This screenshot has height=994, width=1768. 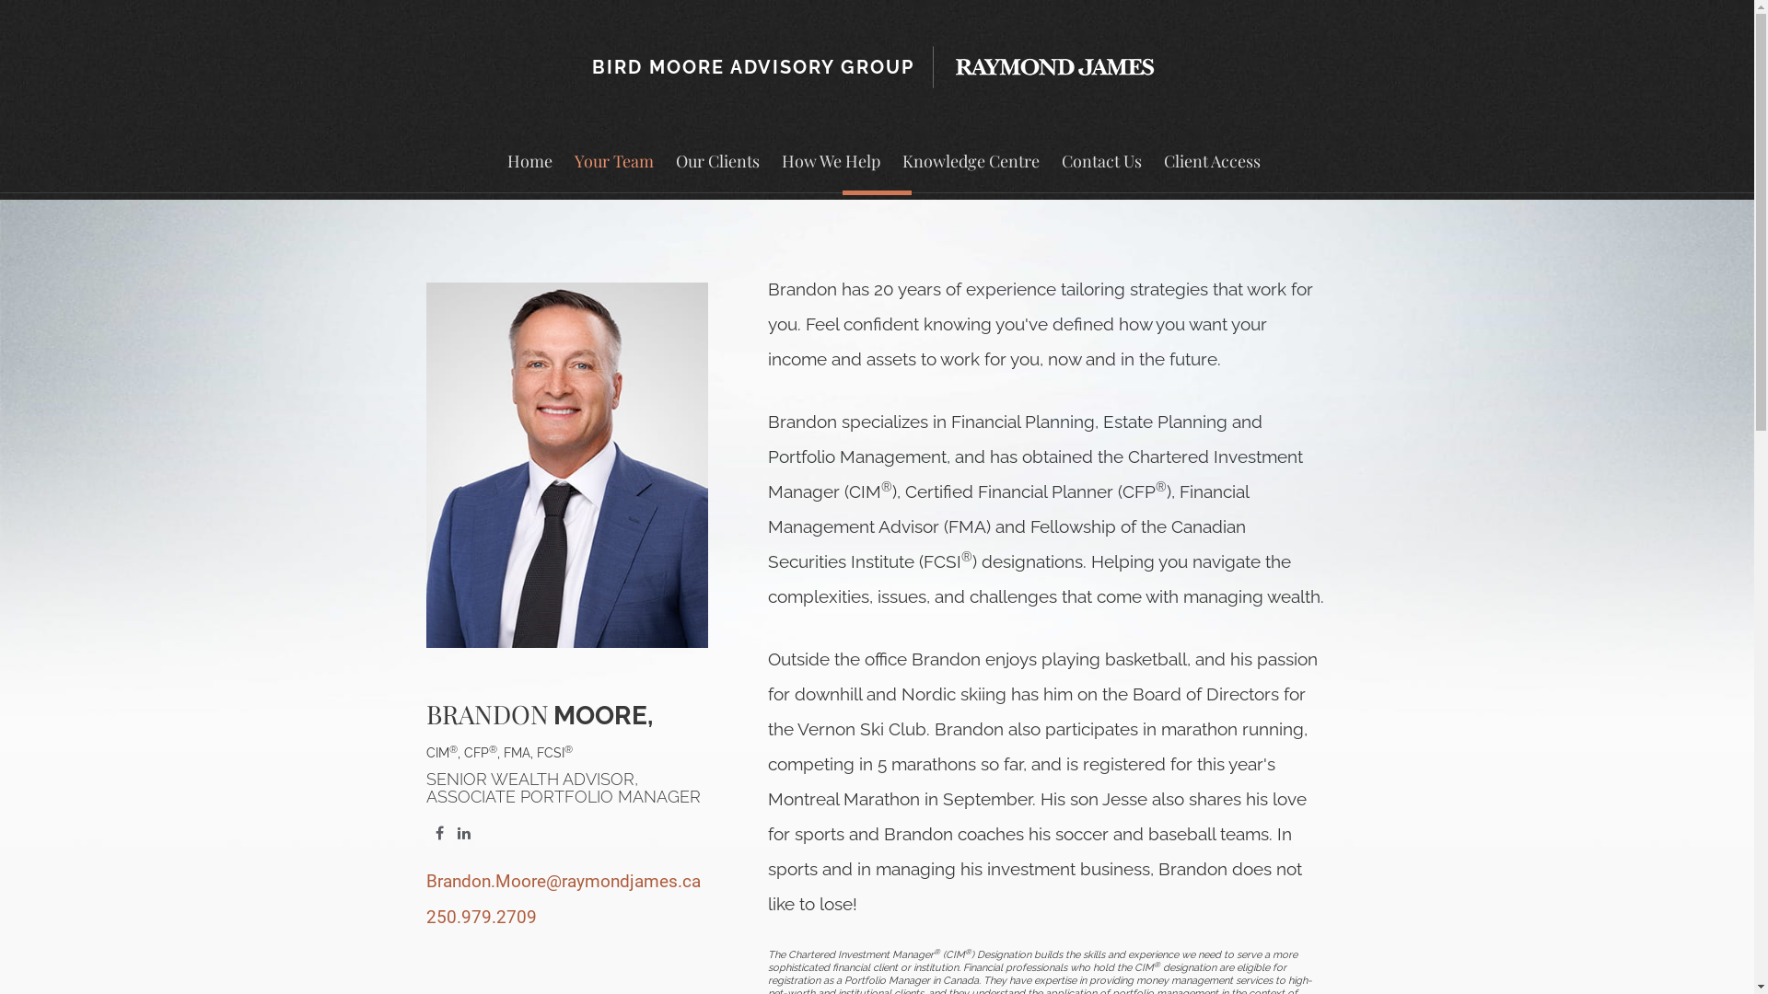 What do you see at coordinates (1212, 173) in the screenshot?
I see `Client Access` at bounding box center [1212, 173].